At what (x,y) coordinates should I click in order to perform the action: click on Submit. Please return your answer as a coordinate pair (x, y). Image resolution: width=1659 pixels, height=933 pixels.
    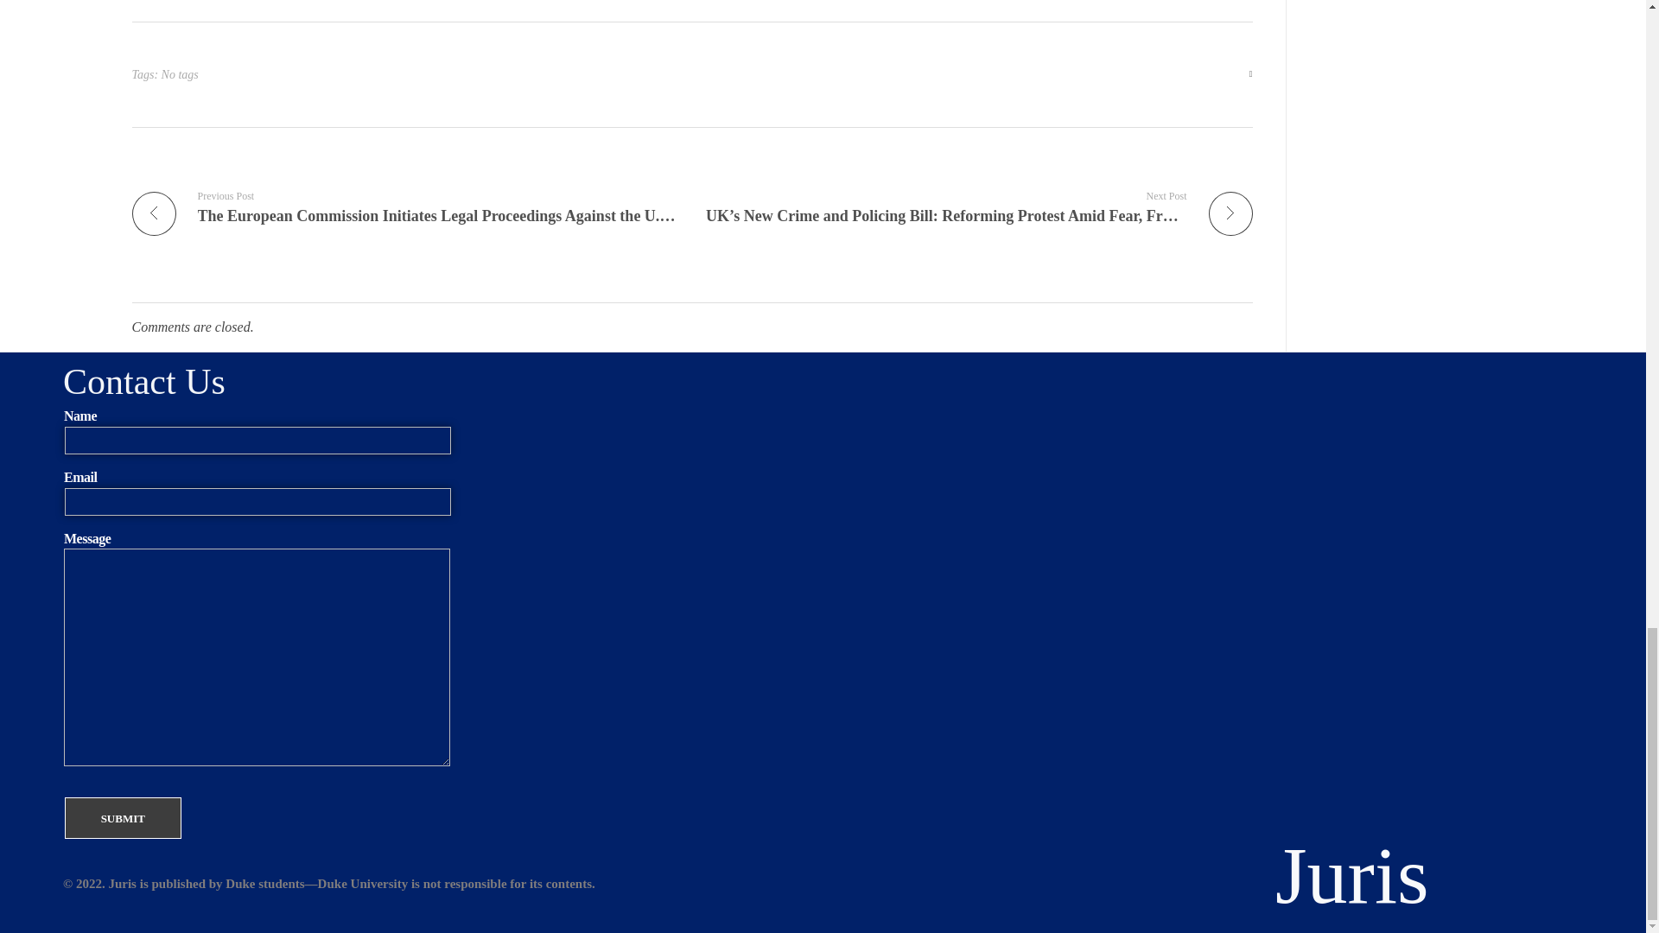
    Looking at the image, I should click on (123, 817).